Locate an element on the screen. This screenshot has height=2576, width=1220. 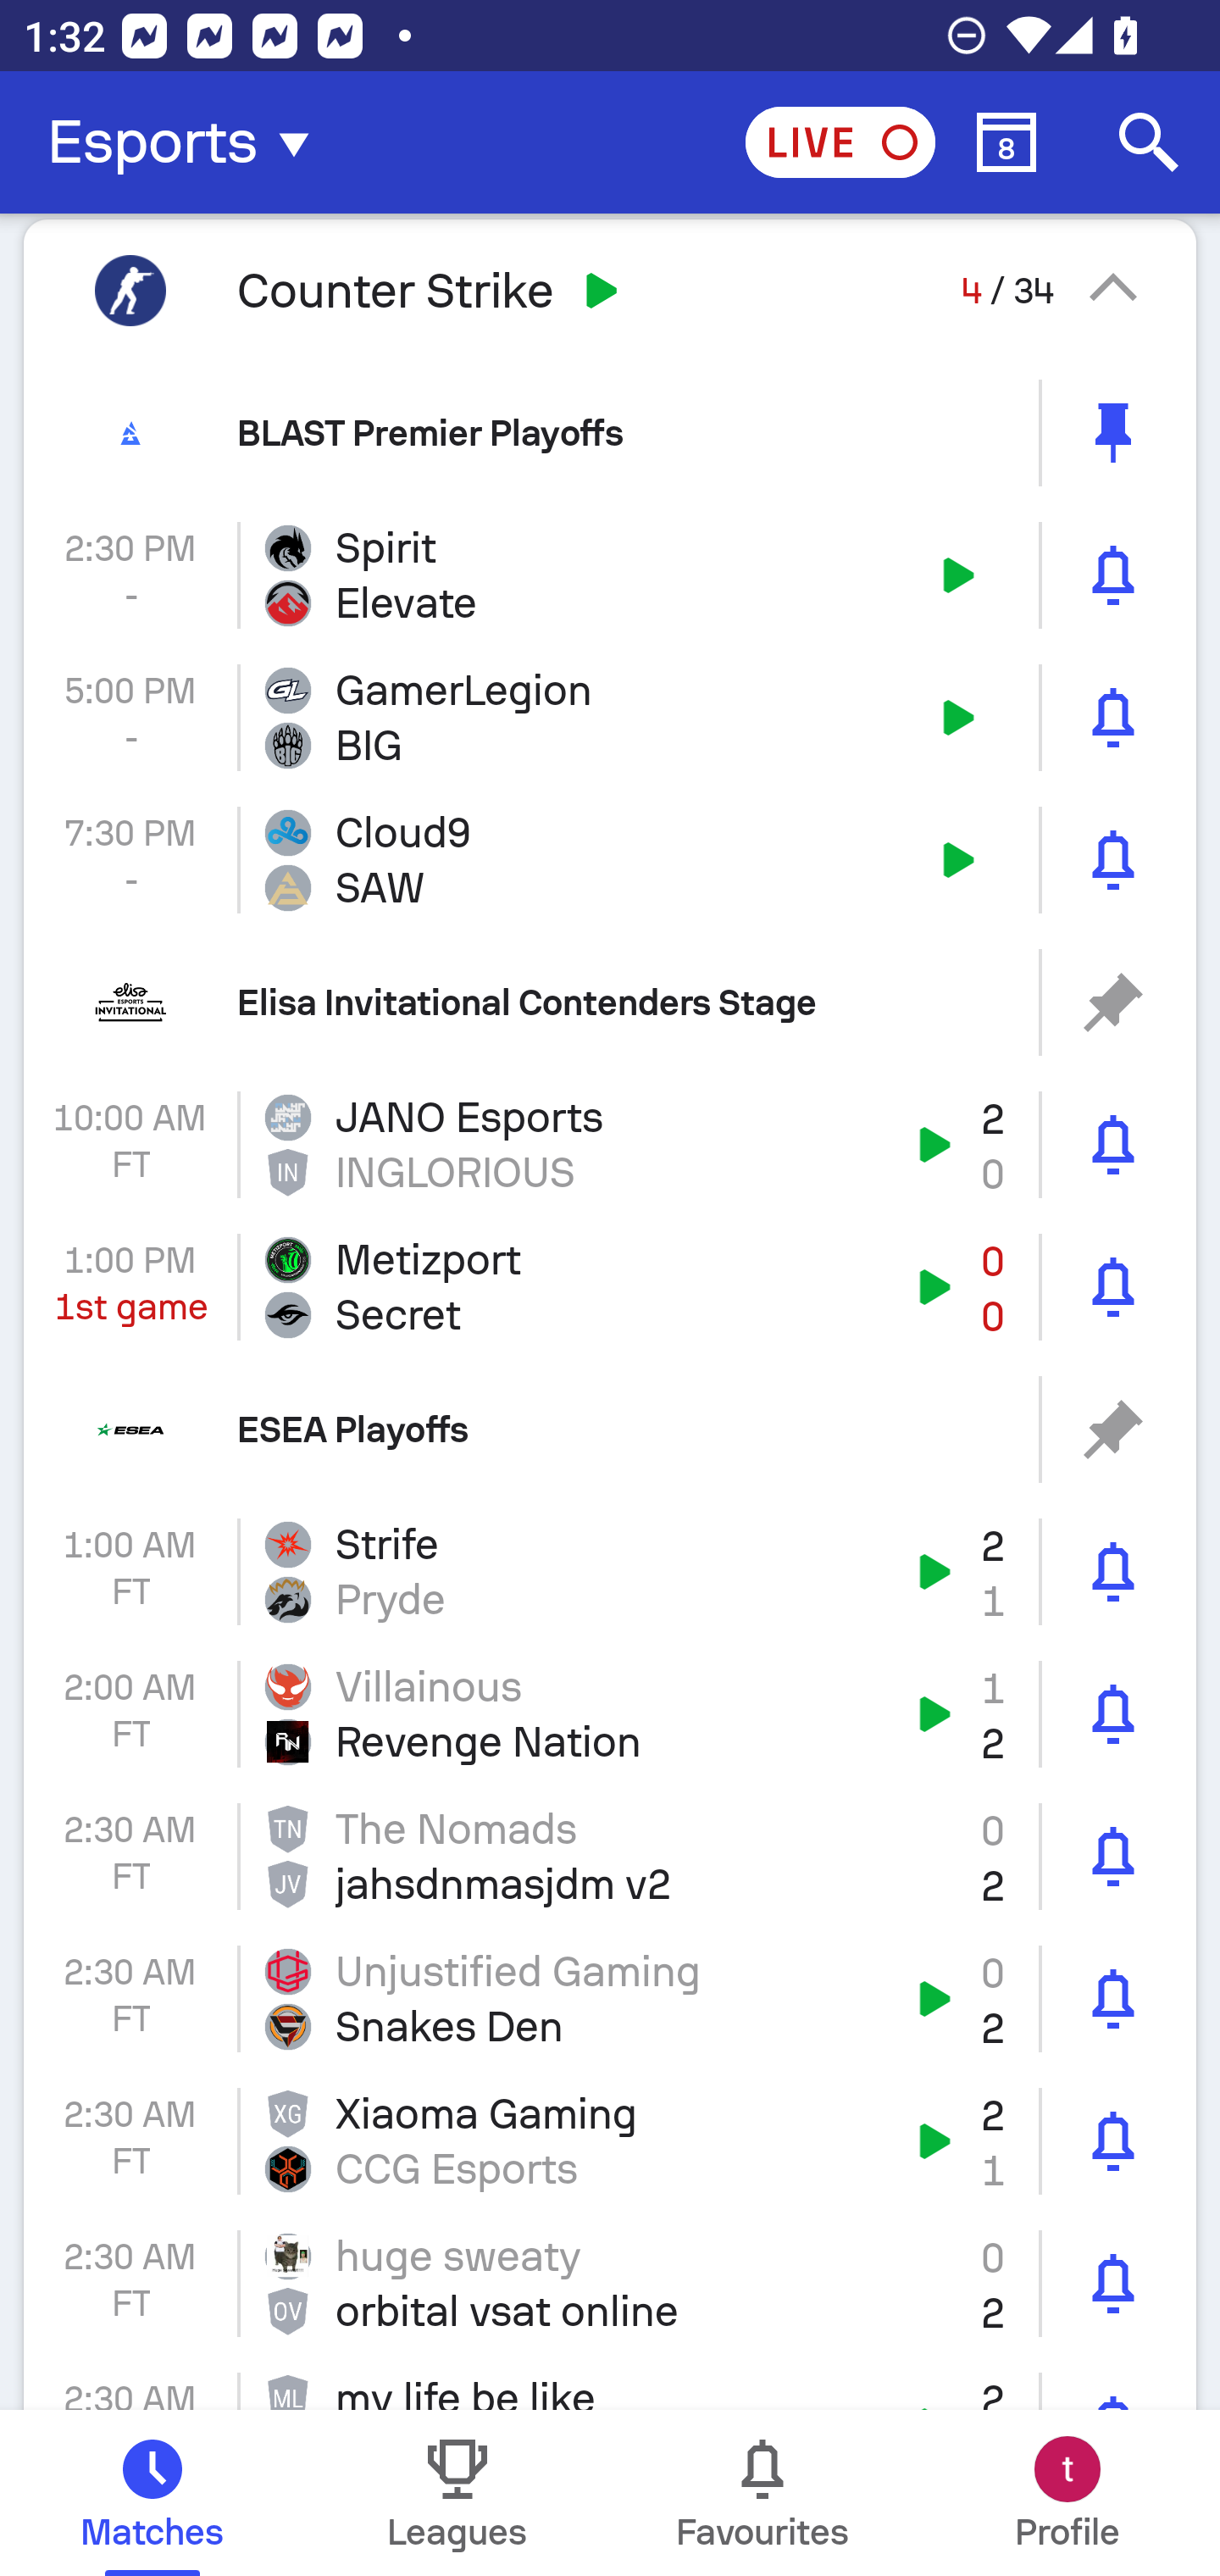
Profile is located at coordinates (1067, 2493).